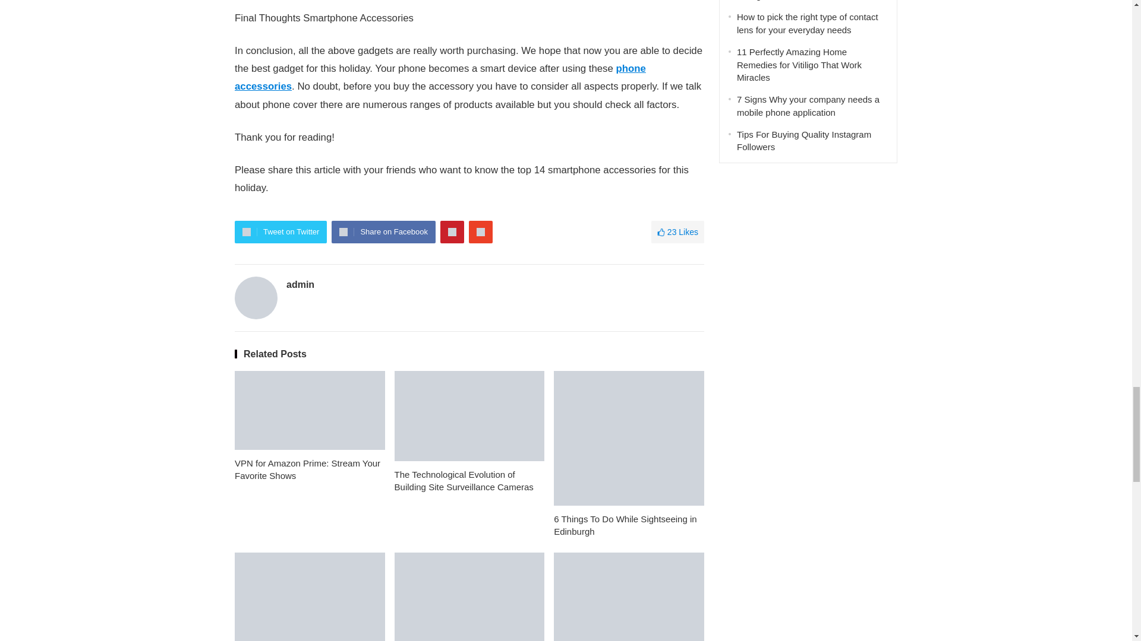  What do you see at coordinates (677, 231) in the screenshot?
I see `Like this post` at bounding box center [677, 231].